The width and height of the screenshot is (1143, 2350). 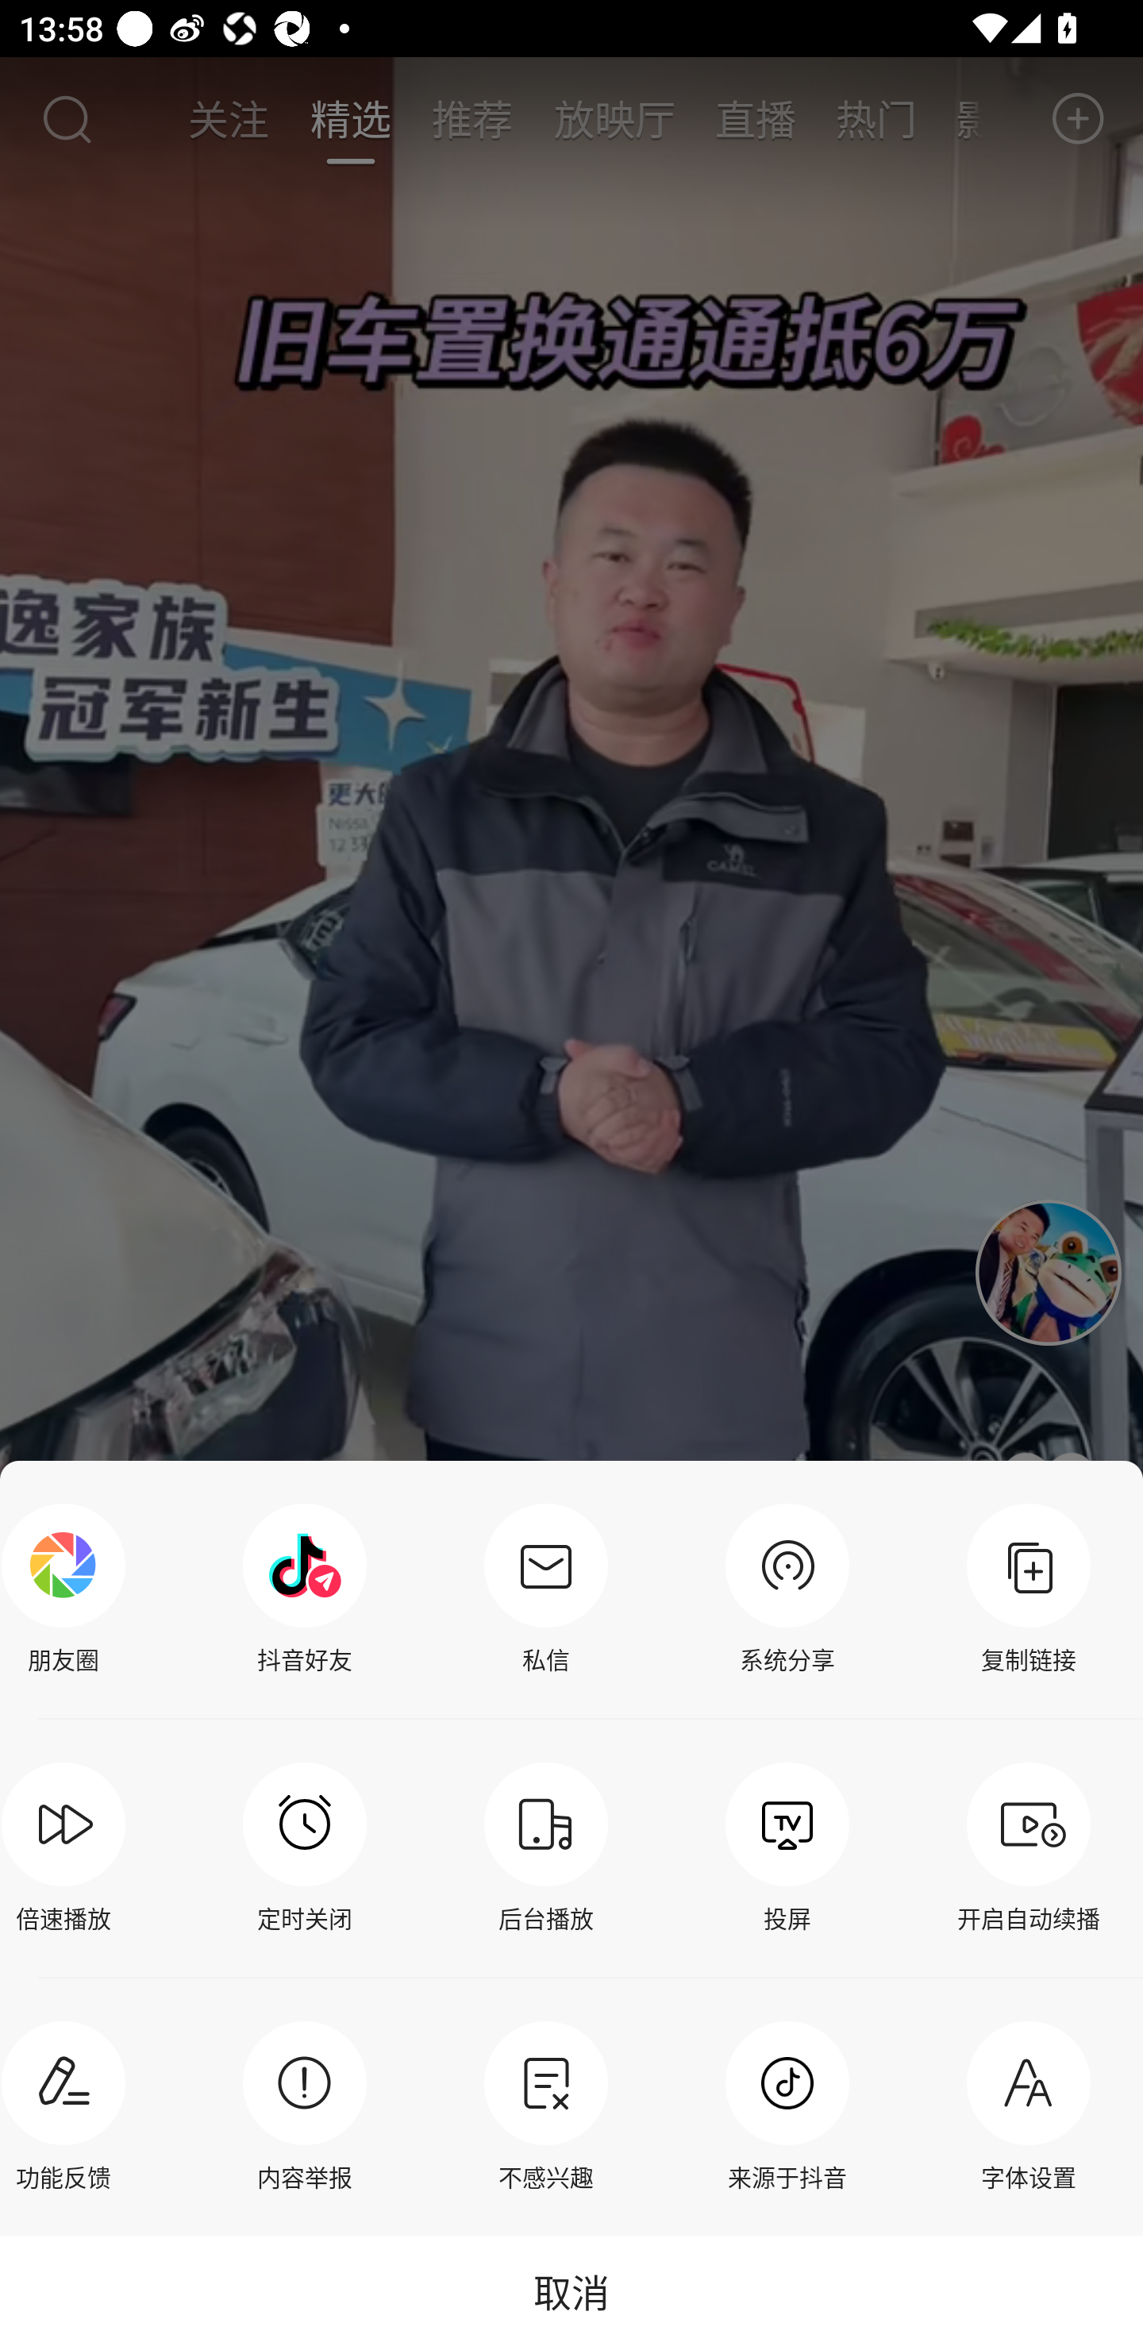 I want to click on 字体设置, so click(x=1029, y=2106).